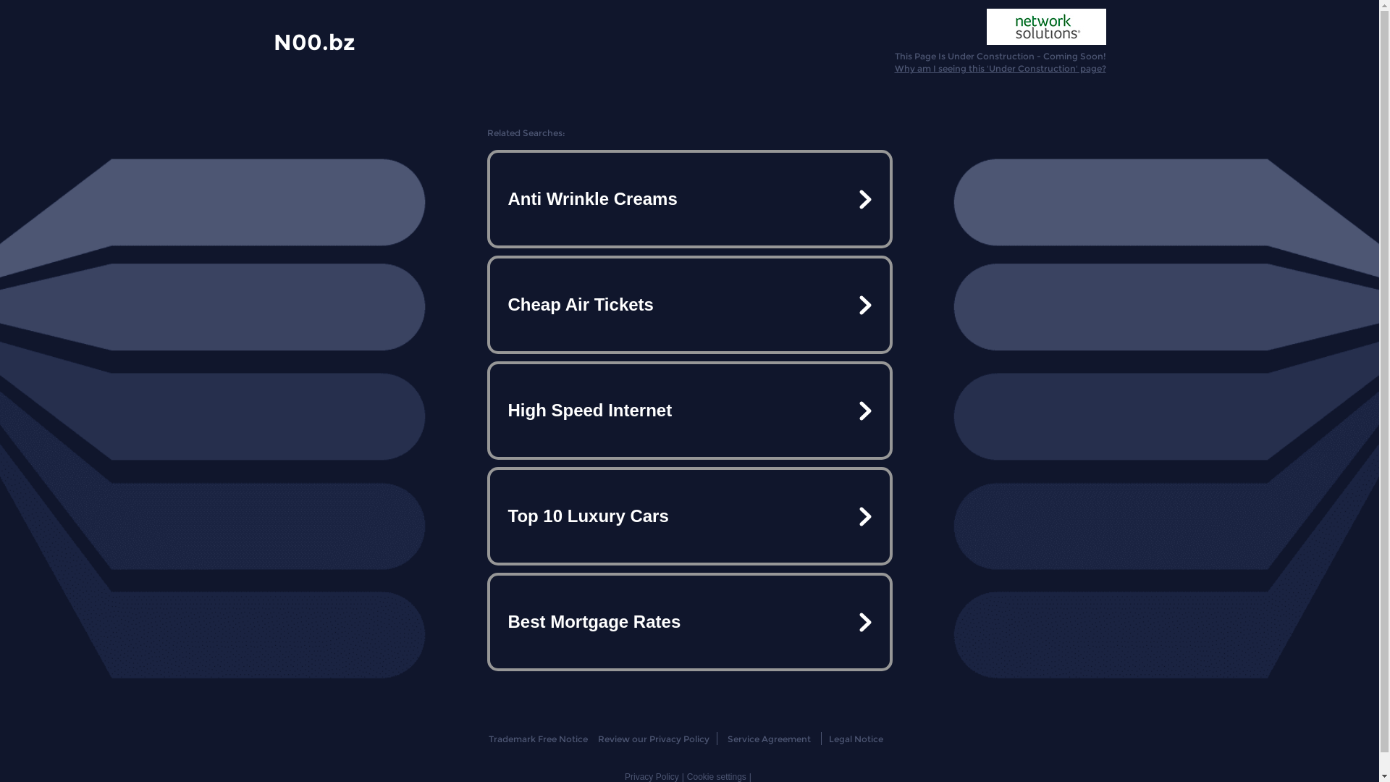  I want to click on Why am I seeing this 'Under Construction' page?, so click(1001, 68).